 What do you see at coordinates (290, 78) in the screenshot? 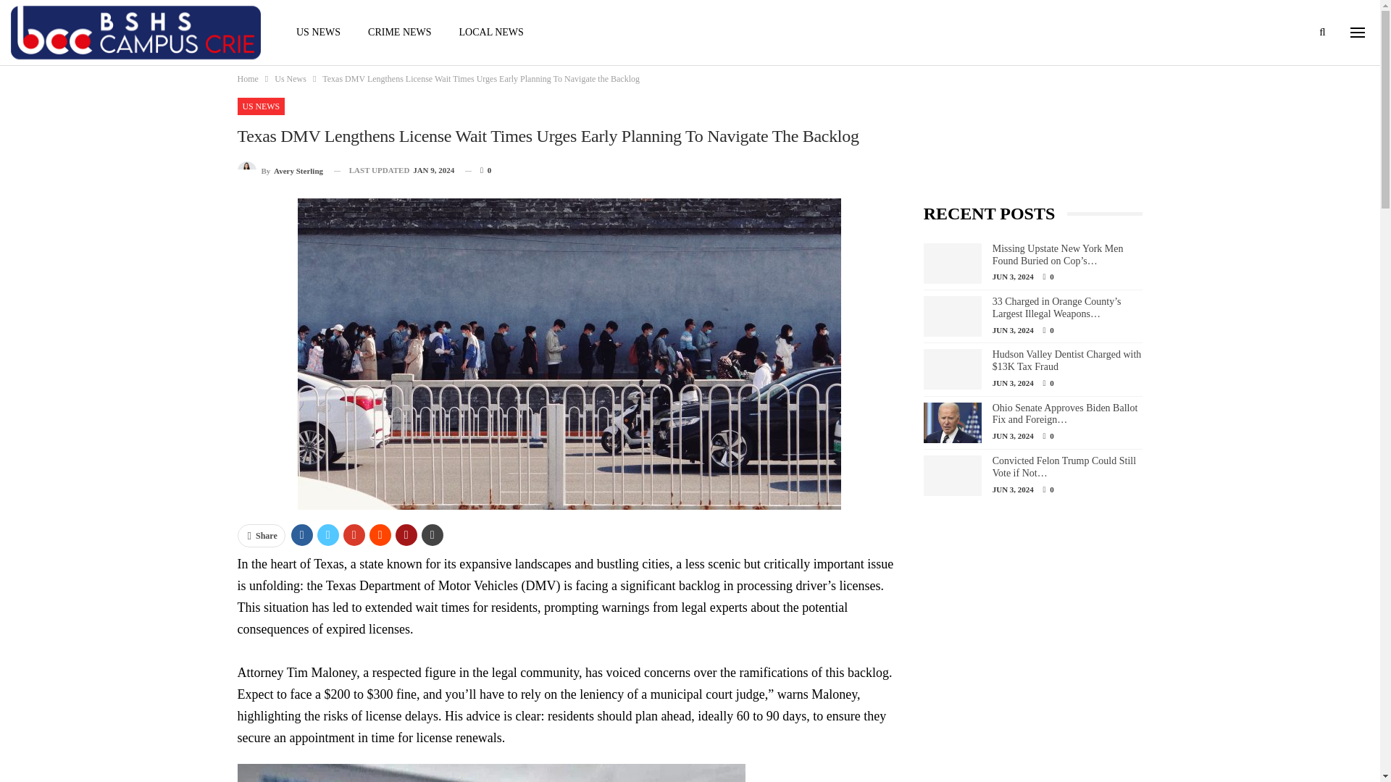
I see `Us News` at bounding box center [290, 78].